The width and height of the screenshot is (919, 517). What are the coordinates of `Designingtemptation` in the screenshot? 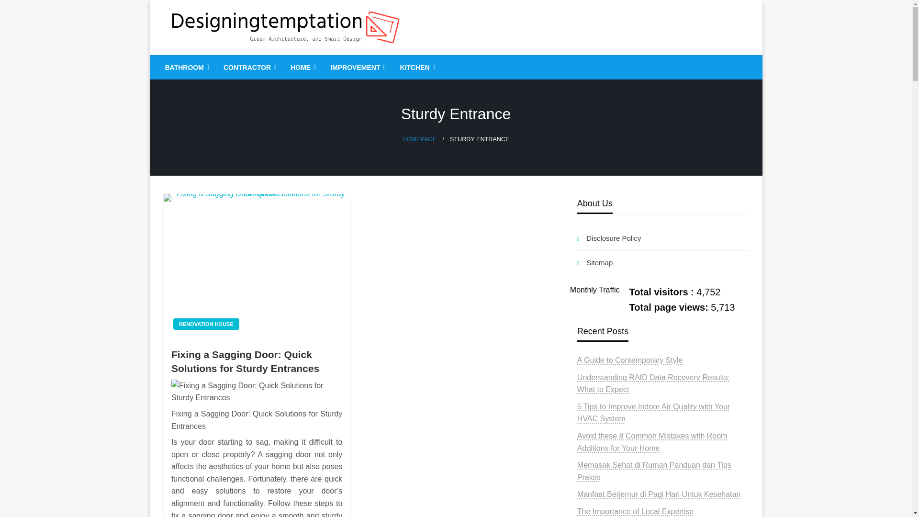 It's located at (254, 63).